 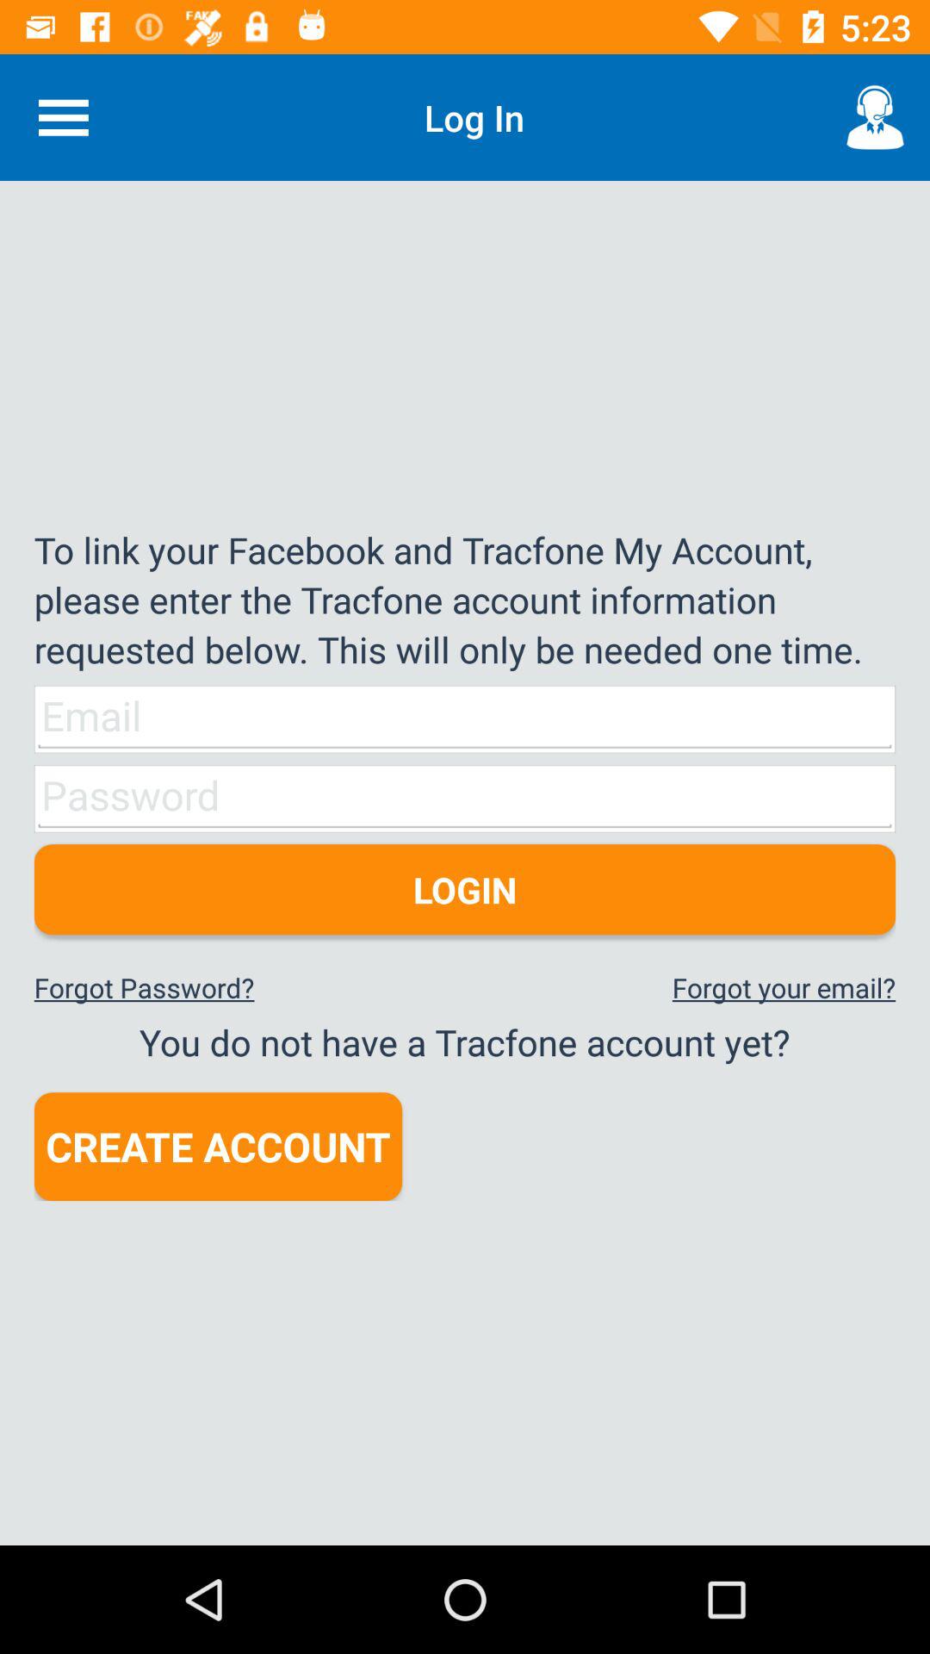 What do you see at coordinates (784, 987) in the screenshot?
I see `swipe to the forgot your email? icon` at bounding box center [784, 987].